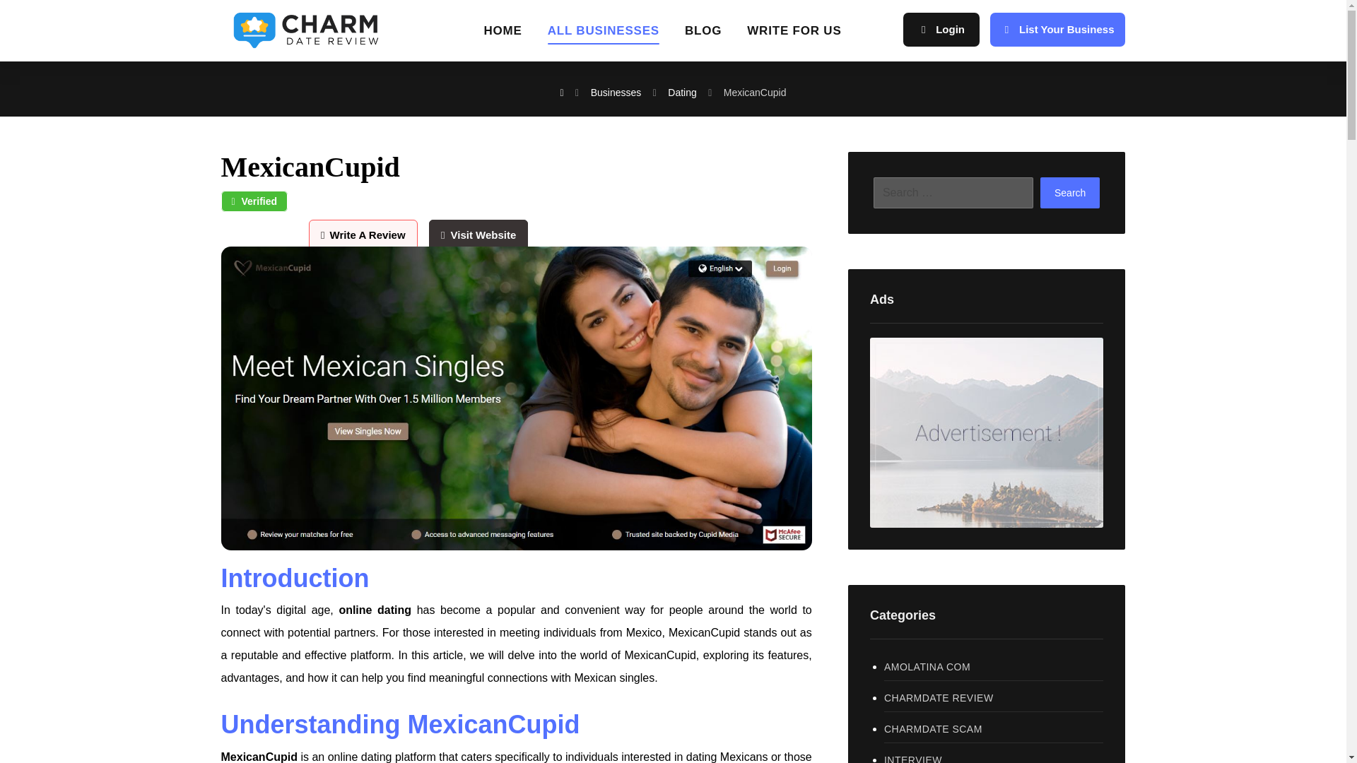 The width and height of the screenshot is (1357, 763). Describe the element at coordinates (368, 235) in the screenshot. I see `Write A Review` at that location.